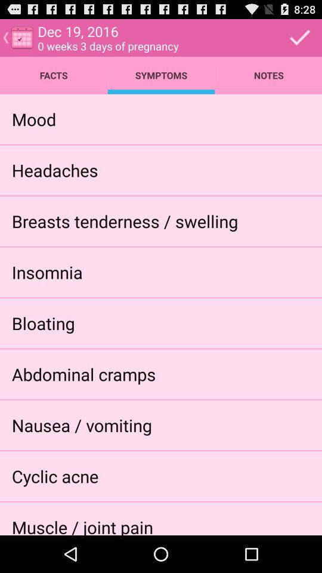 The image size is (322, 573). Describe the element at coordinates (33, 119) in the screenshot. I see `turn on the item below facts` at that location.